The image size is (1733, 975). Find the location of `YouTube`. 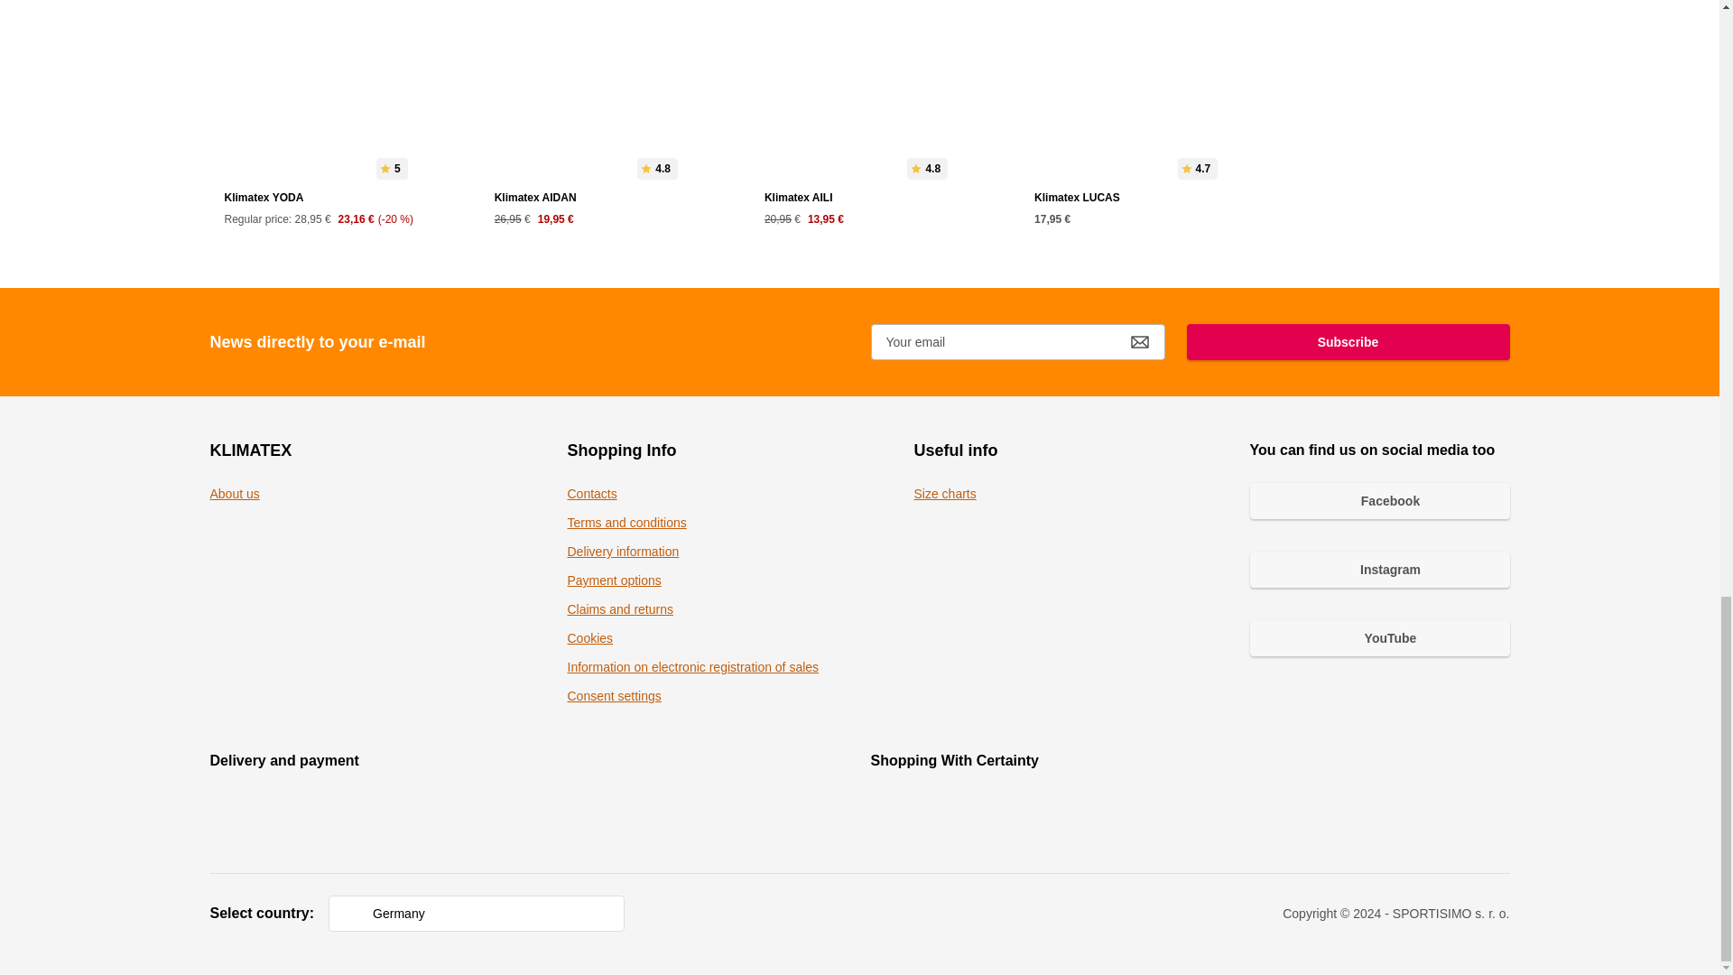

YouTube is located at coordinates (1379, 637).